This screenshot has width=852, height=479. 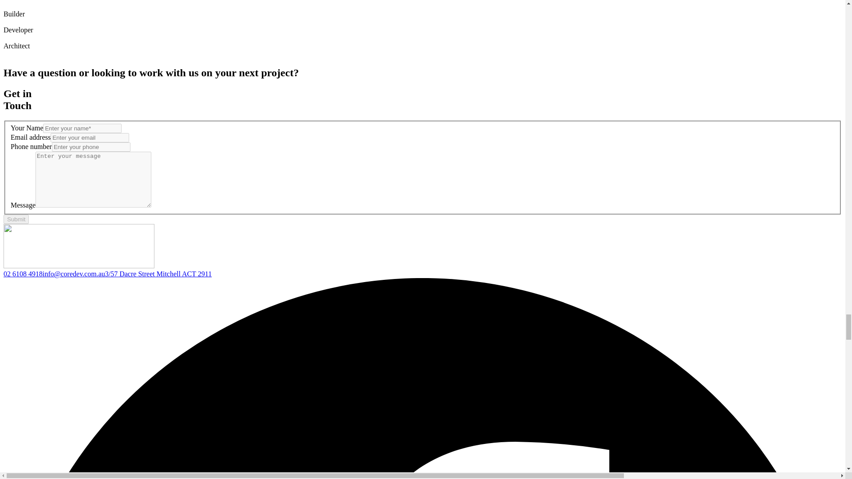 I want to click on 02 6108 4918, so click(x=23, y=274).